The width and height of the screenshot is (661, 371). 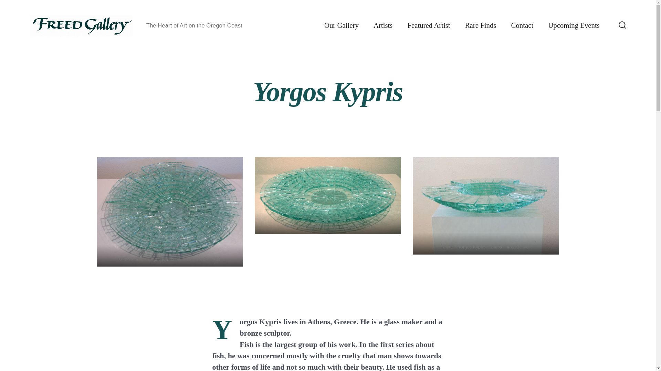 I want to click on Artists, so click(x=383, y=25).